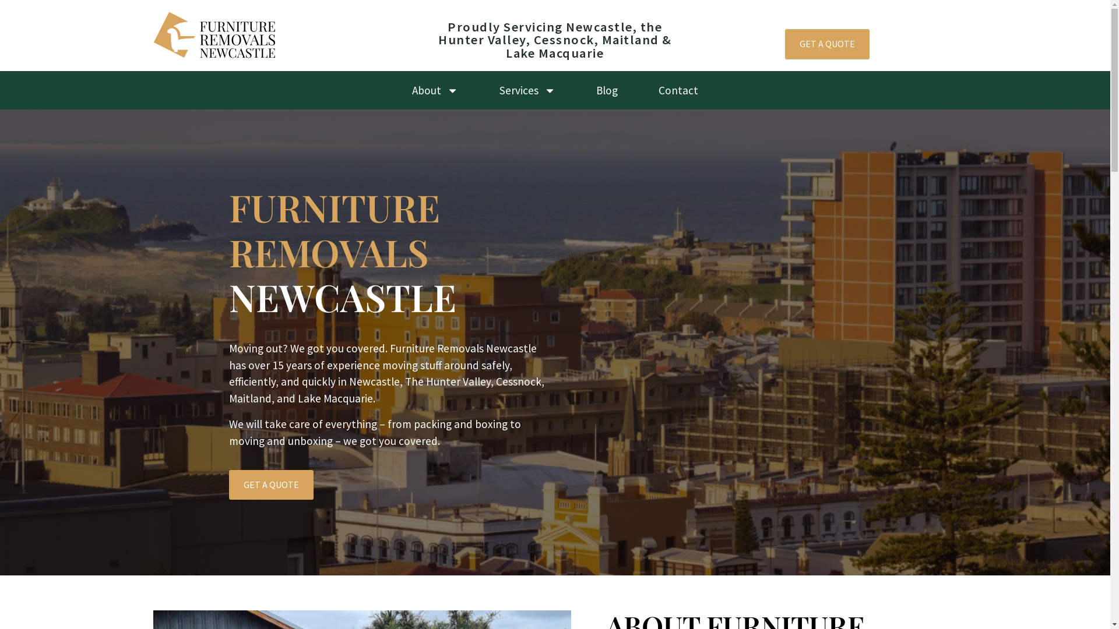 The image size is (1119, 629). What do you see at coordinates (678, 90) in the screenshot?
I see `Contact` at bounding box center [678, 90].